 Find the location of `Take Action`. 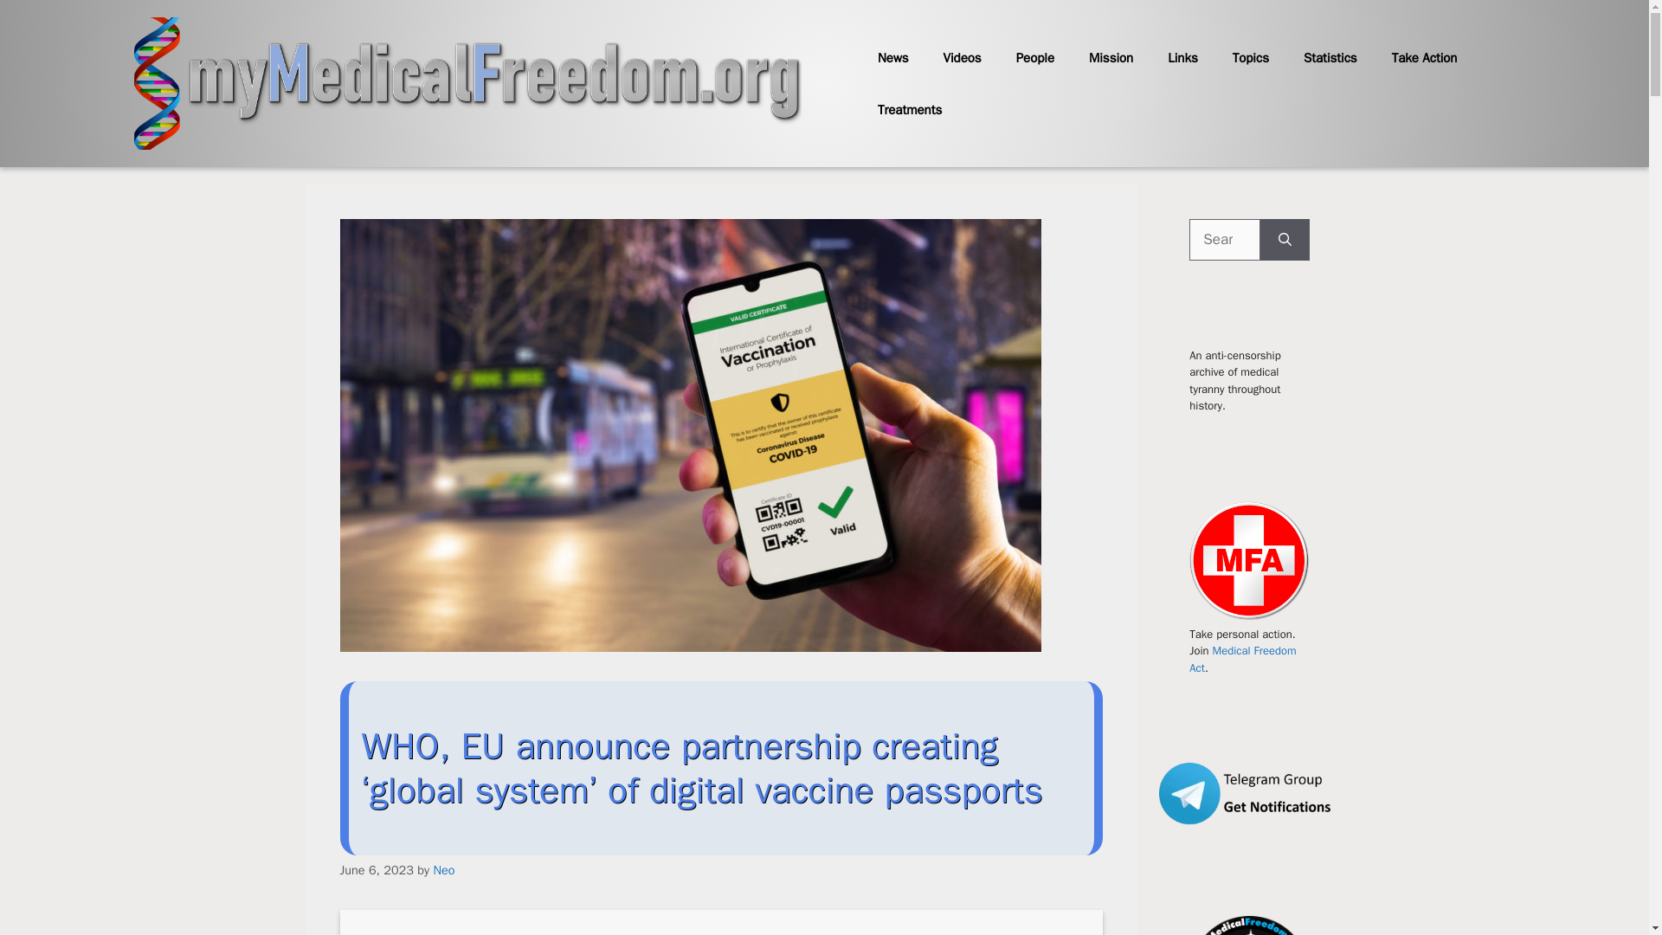

Take Action is located at coordinates (1425, 57).